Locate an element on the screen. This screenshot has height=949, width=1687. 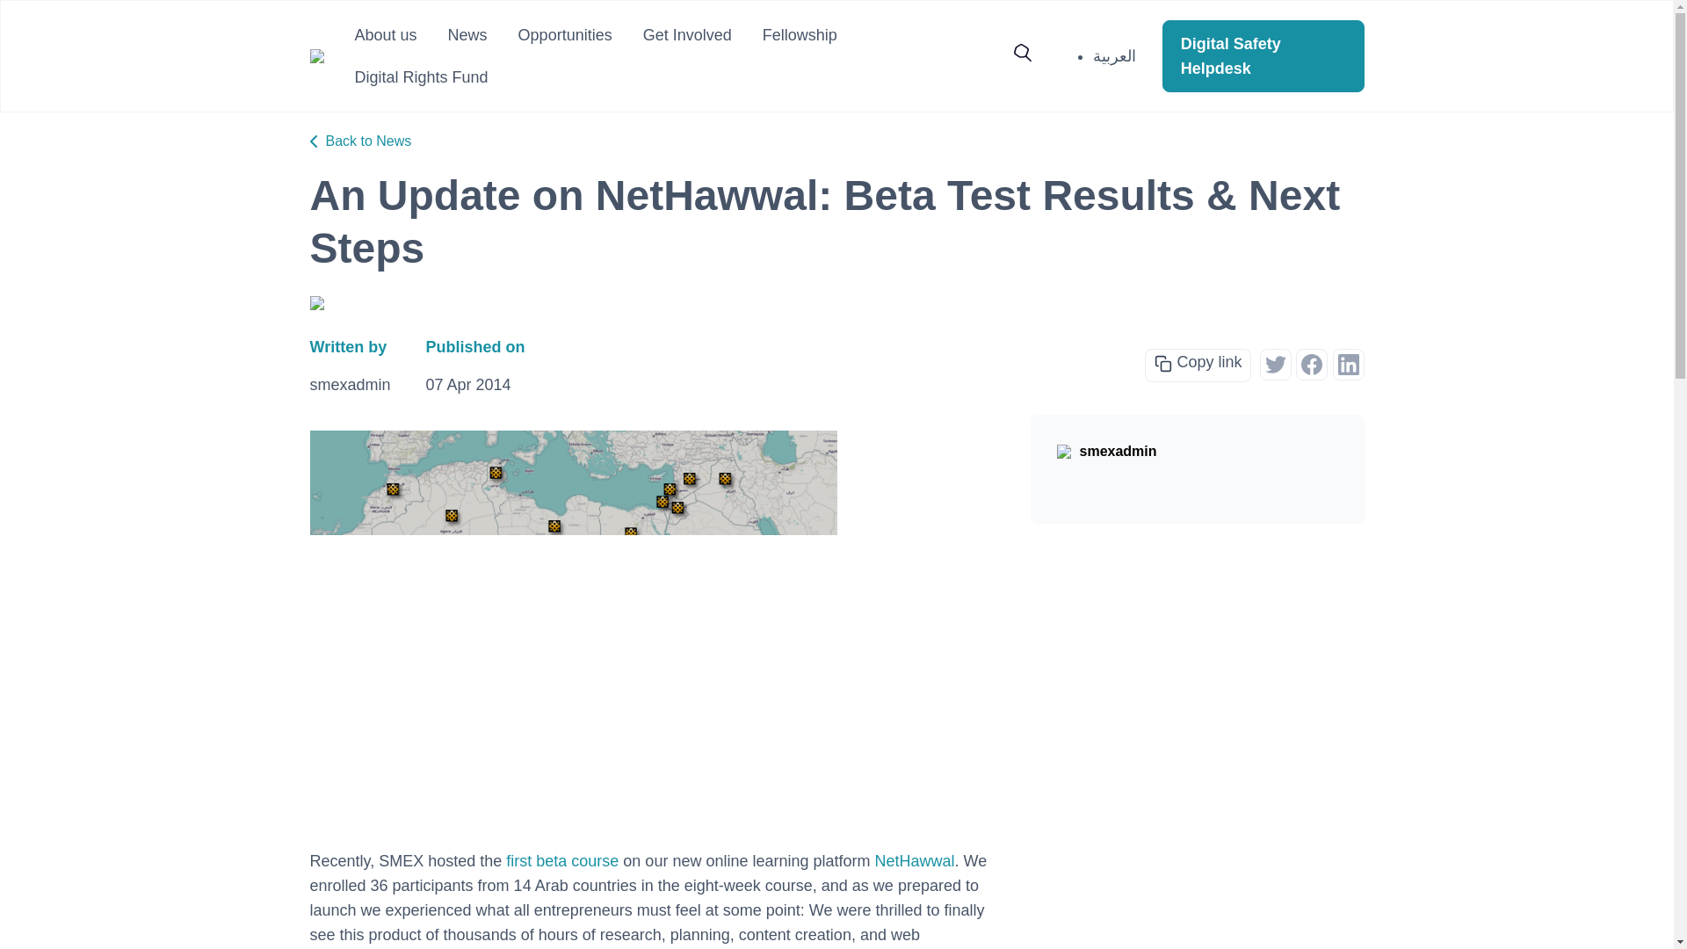
News is located at coordinates (467, 35).